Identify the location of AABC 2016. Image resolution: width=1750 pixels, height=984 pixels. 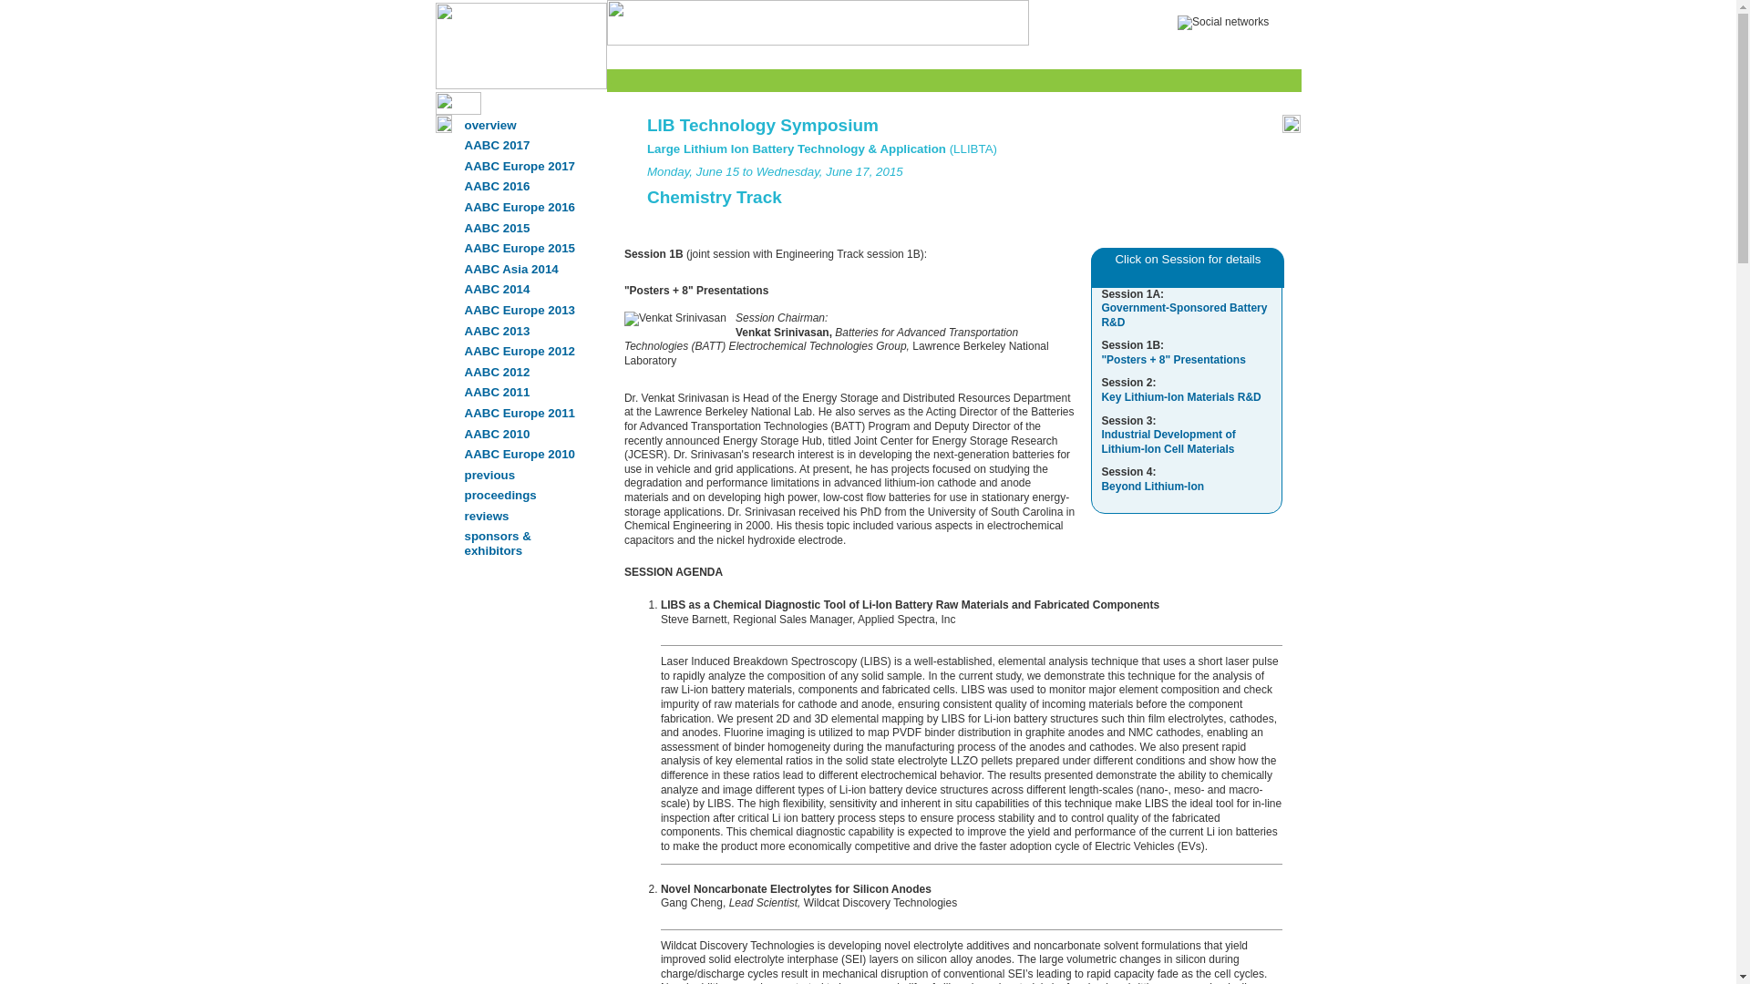
(521, 186).